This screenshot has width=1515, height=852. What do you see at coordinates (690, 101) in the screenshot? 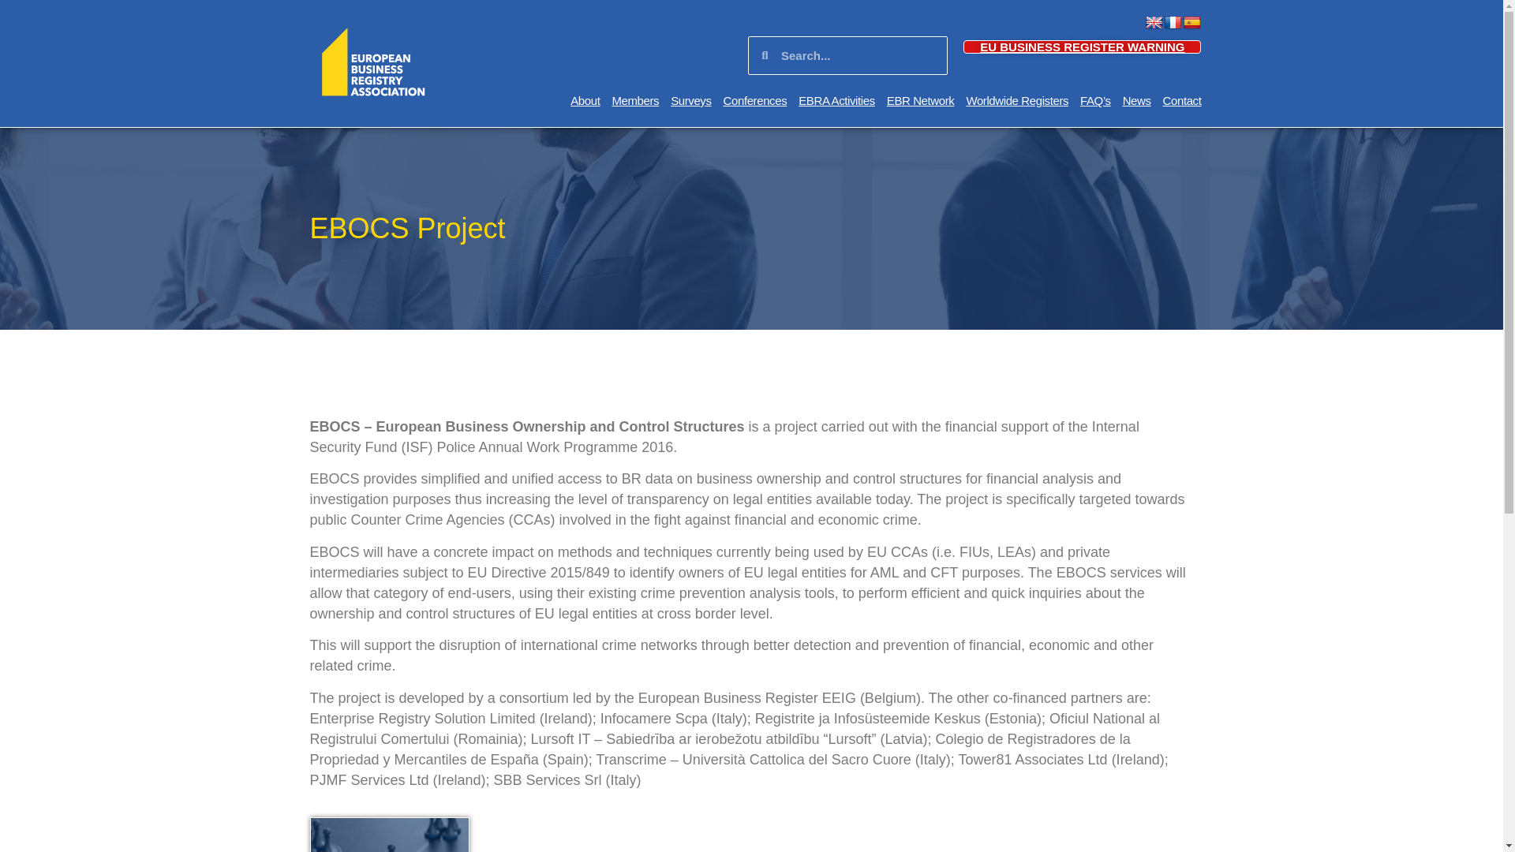
I see `Surveys` at bounding box center [690, 101].